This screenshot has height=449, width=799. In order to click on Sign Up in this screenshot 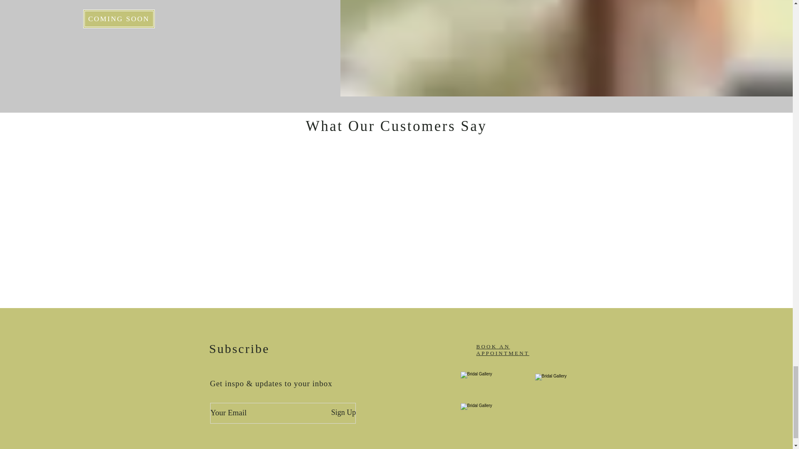, I will do `click(343, 412)`.